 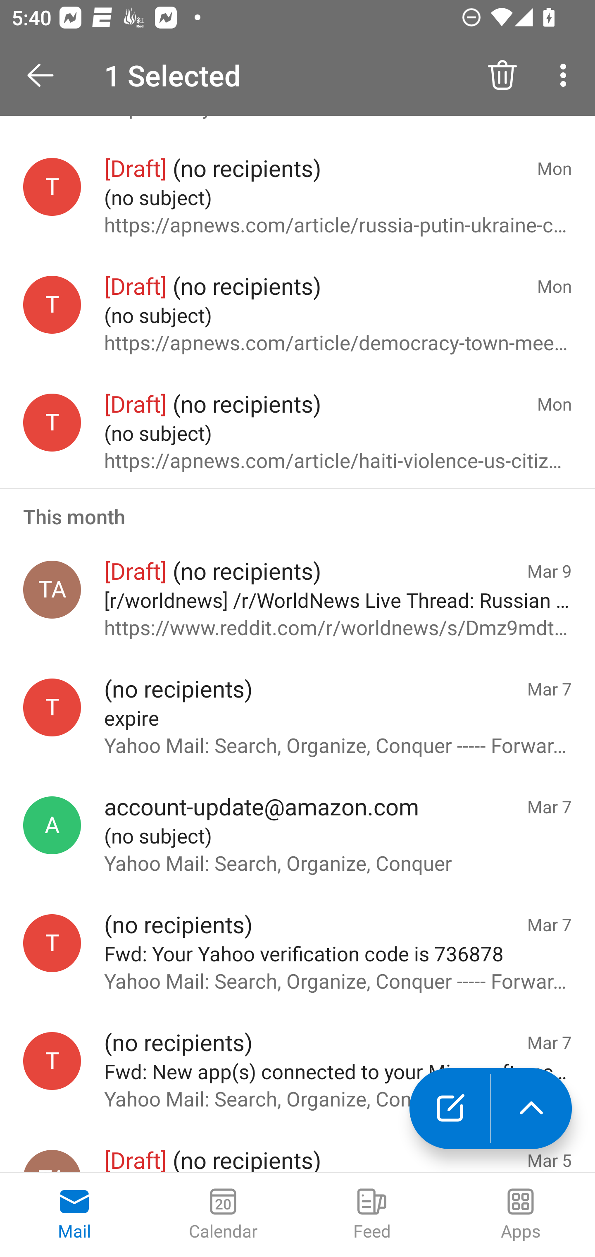 I want to click on Open Navigation Drawer, so click(x=46, y=75).